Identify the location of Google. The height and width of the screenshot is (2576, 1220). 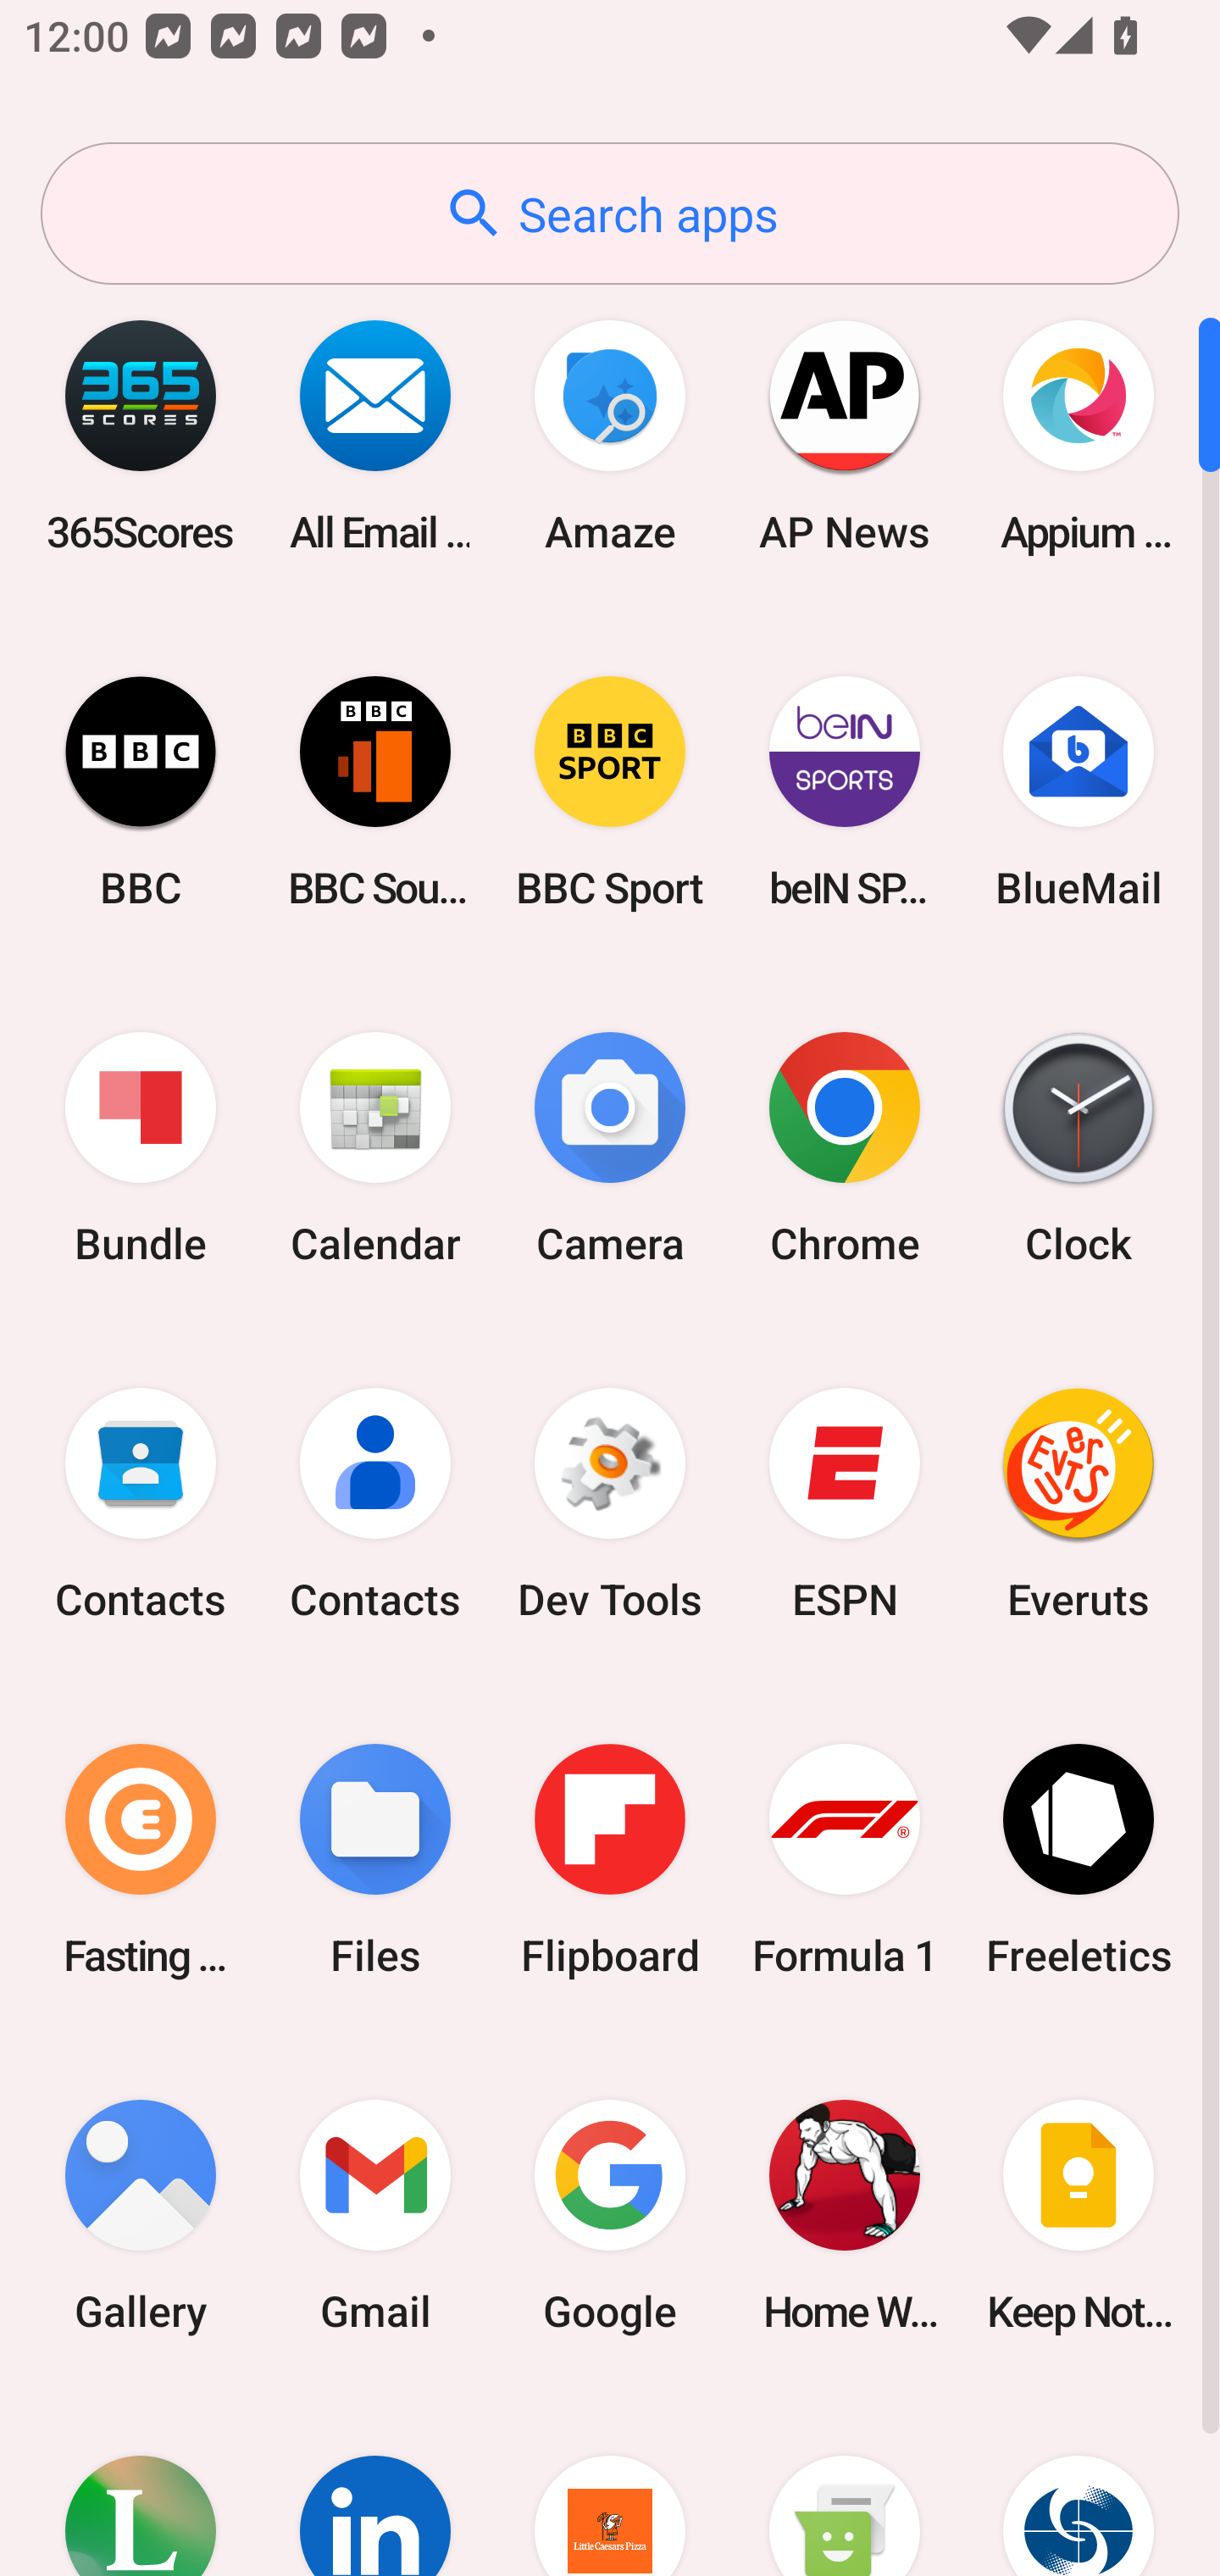
(610, 2215).